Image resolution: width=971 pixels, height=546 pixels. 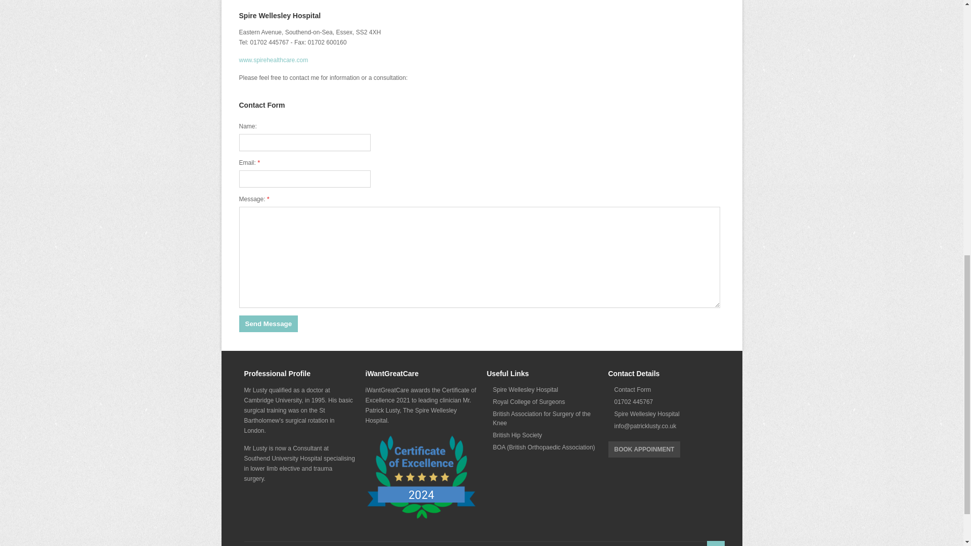 I want to click on 01702 445767, so click(x=664, y=401).